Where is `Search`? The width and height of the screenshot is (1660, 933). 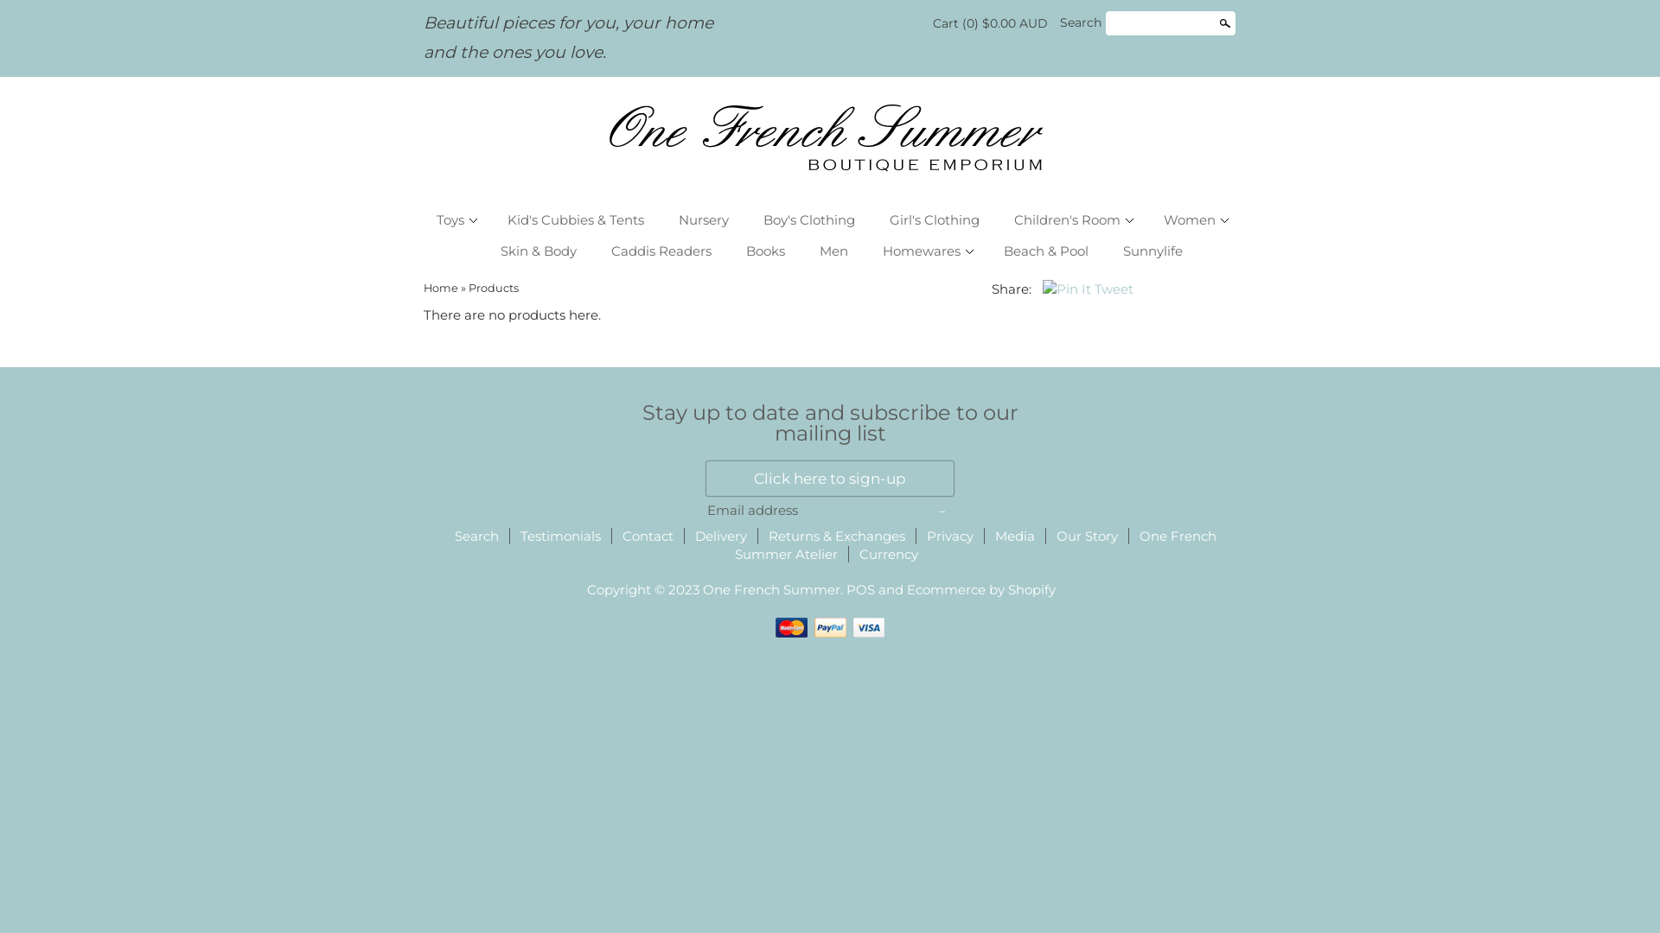 Search is located at coordinates (477, 536).